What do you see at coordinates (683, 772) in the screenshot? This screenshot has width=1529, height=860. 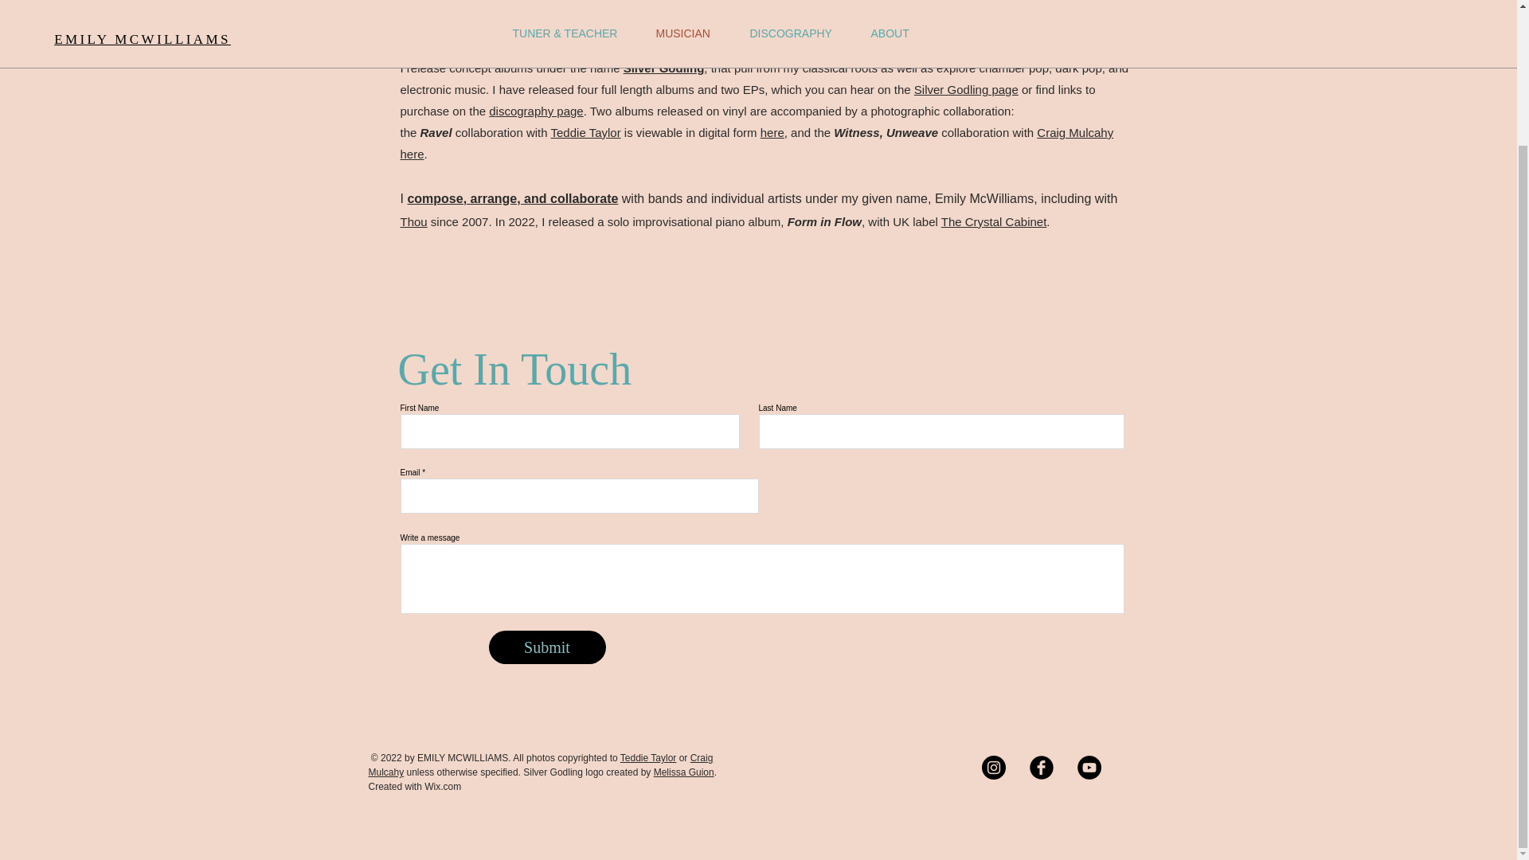 I see `Melissa Guion` at bounding box center [683, 772].